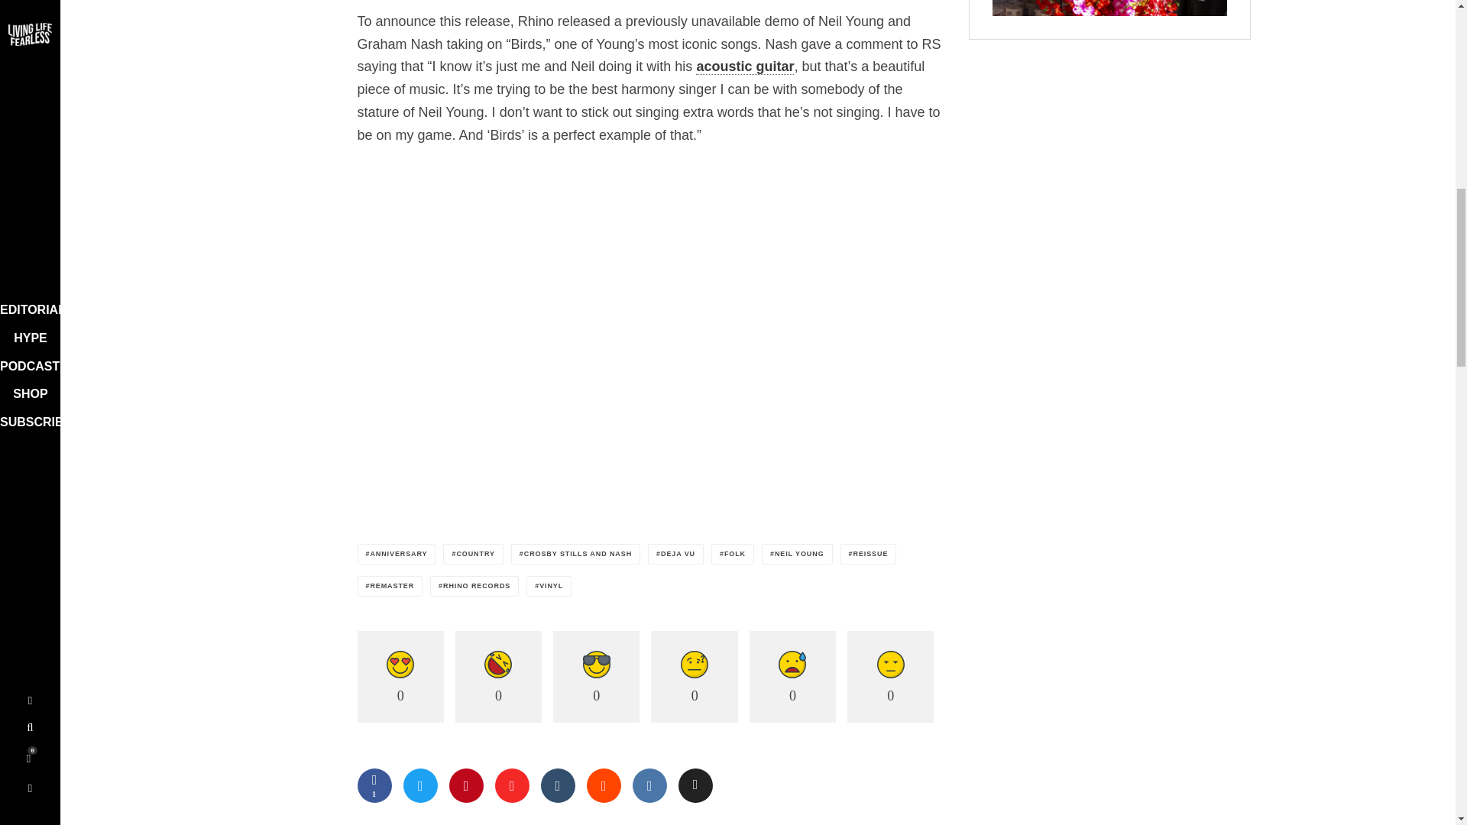 The image size is (1467, 825). What do you see at coordinates (744, 66) in the screenshot?
I see `acoustic guitar` at bounding box center [744, 66].